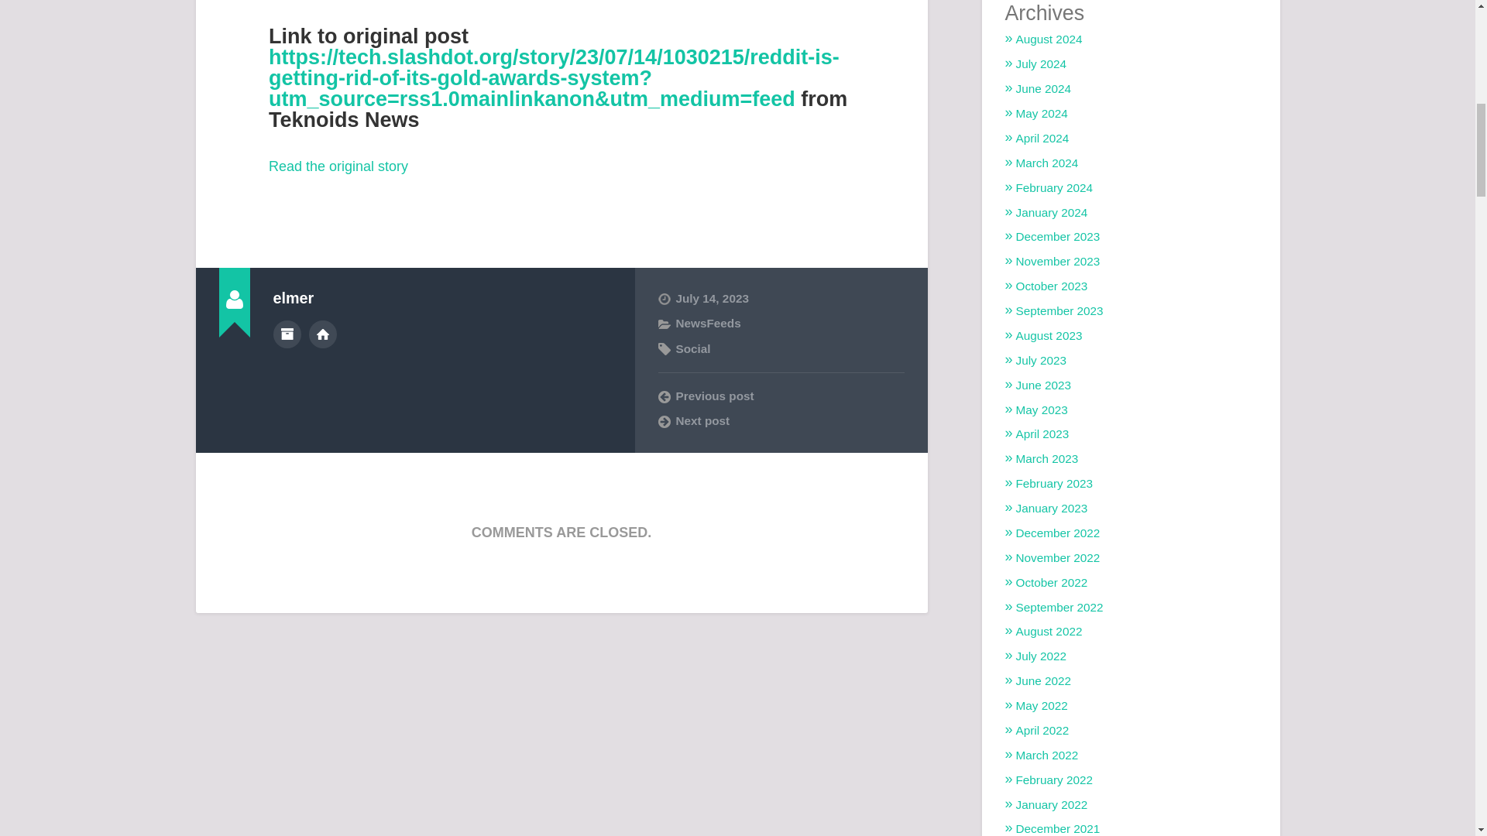 Image resolution: width=1487 pixels, height=836 pixels. I want to click on July 2024, so click(1041, 63).